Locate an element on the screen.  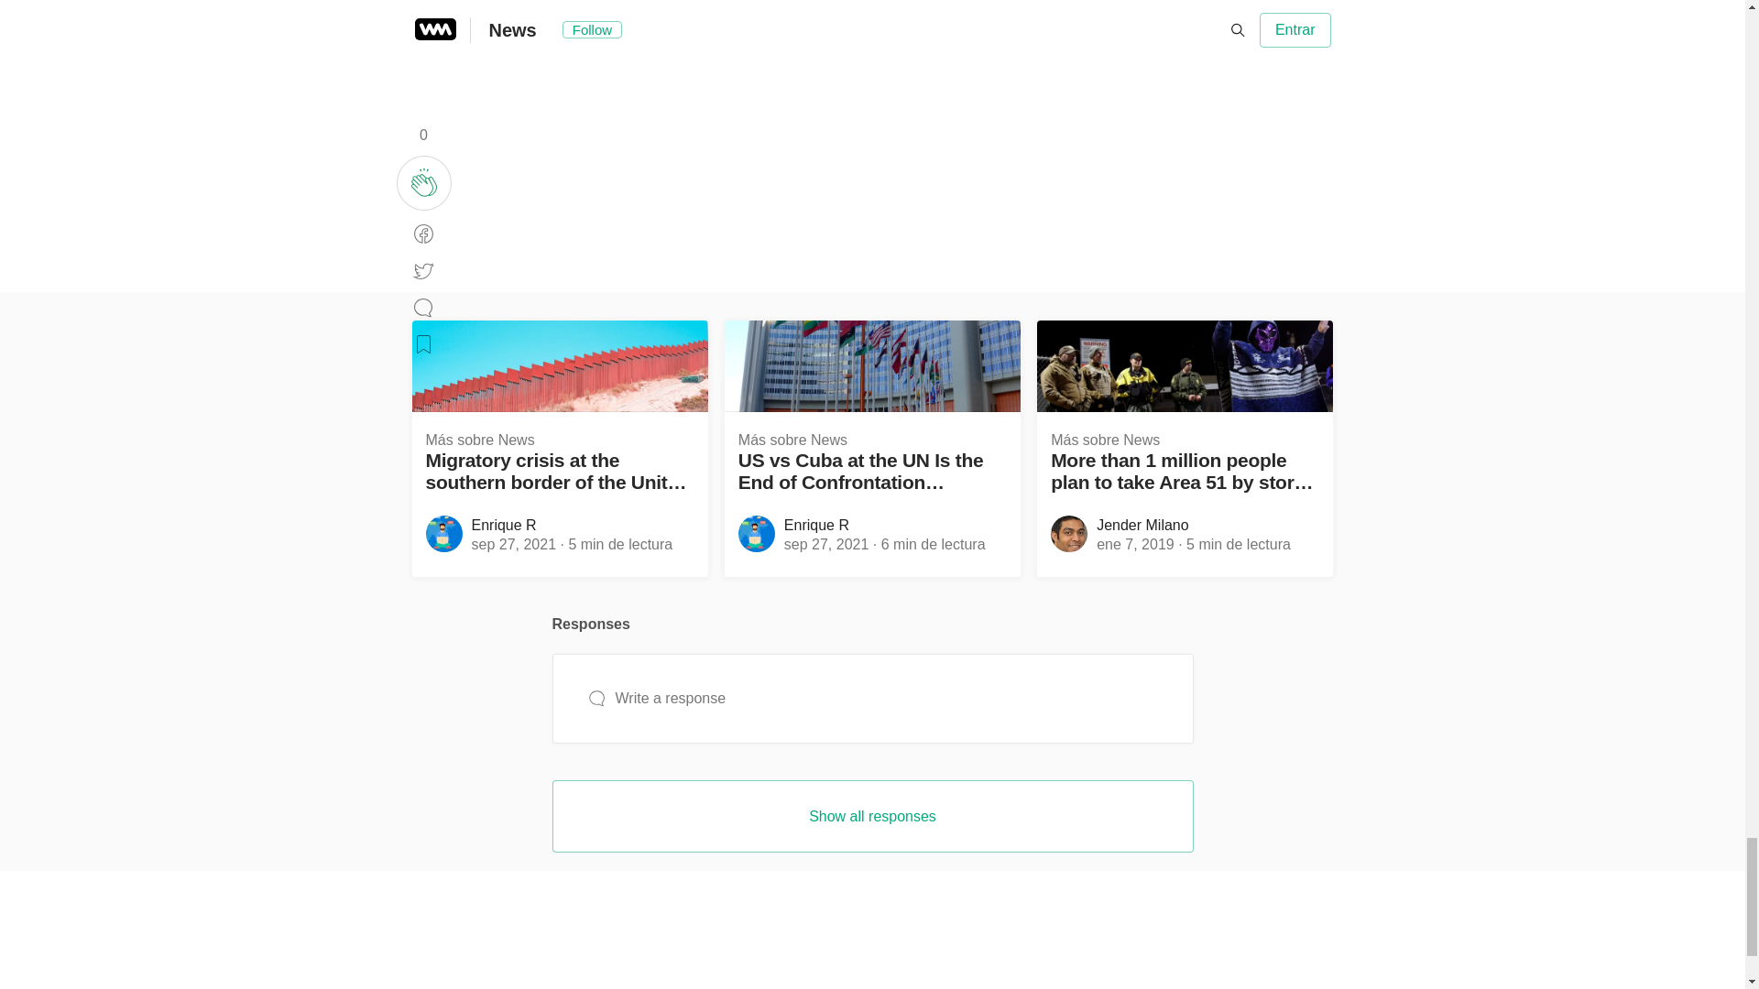
Enrique R is located at coordinates (817, 525).